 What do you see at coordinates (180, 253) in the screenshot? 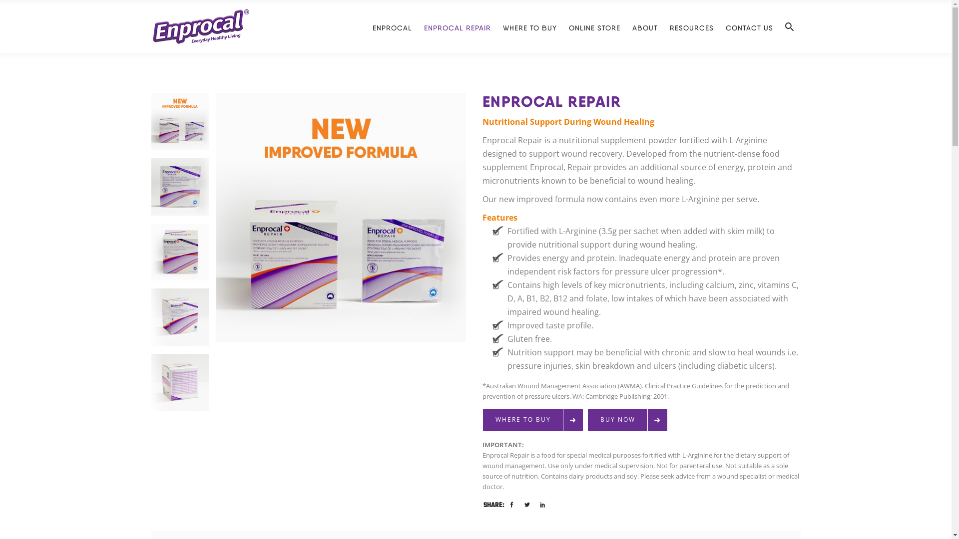
I see `Enprocal Repair 1-min` at bounding box center [180, 253].